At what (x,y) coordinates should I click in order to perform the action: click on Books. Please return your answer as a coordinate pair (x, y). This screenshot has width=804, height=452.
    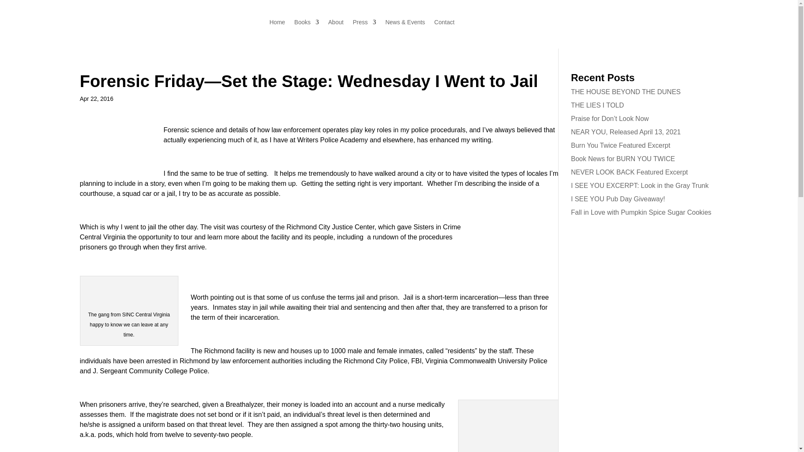
    Looking at the image, I should click on (307, 24).